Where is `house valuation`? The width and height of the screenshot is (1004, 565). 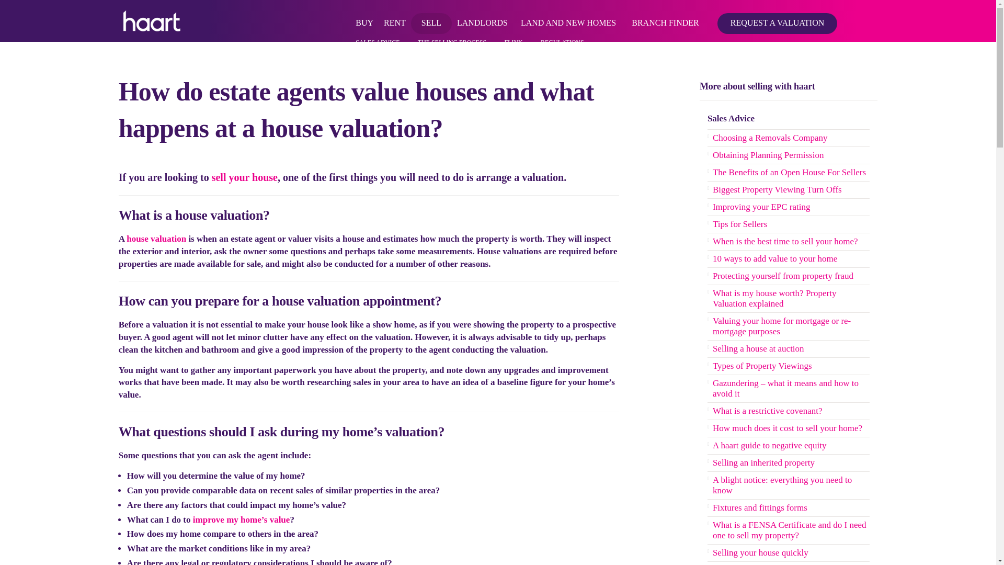
house valuation is located at coordinates (156, 239).